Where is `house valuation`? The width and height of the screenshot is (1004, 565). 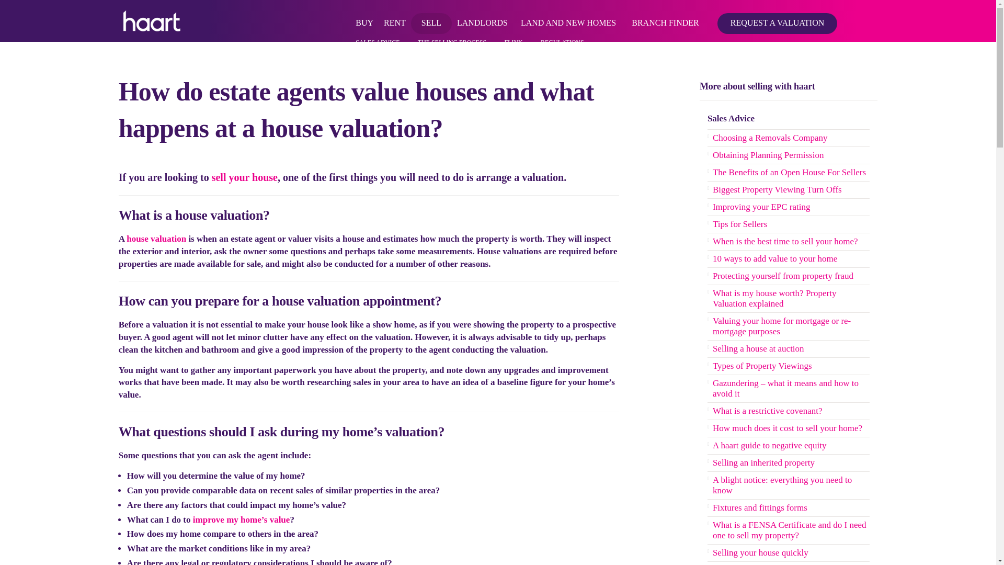
house valuation is located at coordinates (156, 239).